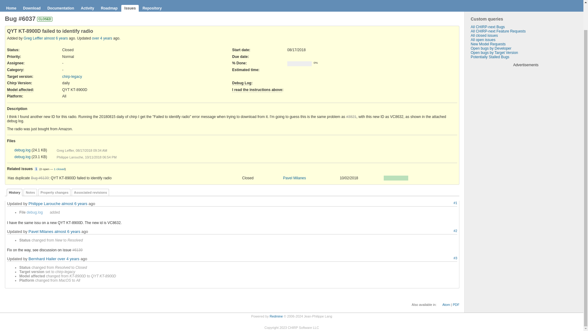 The image size is (588, 331). What do you see at coordinates (109, 8) in the screenshot?
I see `Roadmap` at bounding box center [109, 8].